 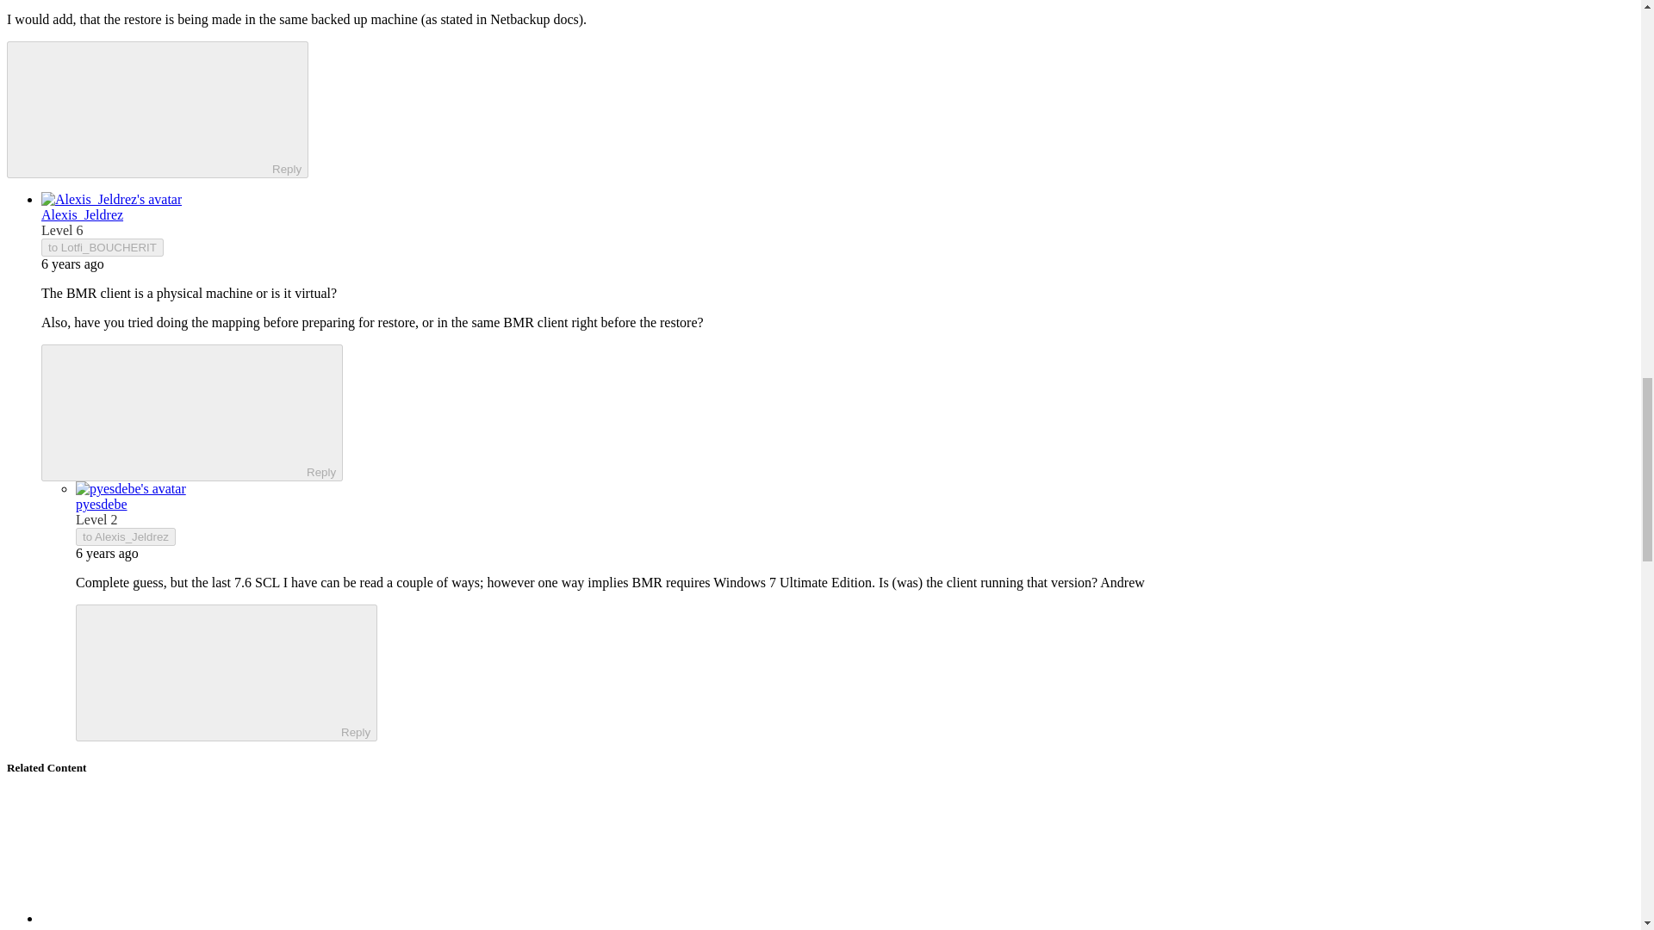 What do you see at coordinates (191, 412) in the screenshot?
I see `ReplyReply` at bounding box center [191, 412].